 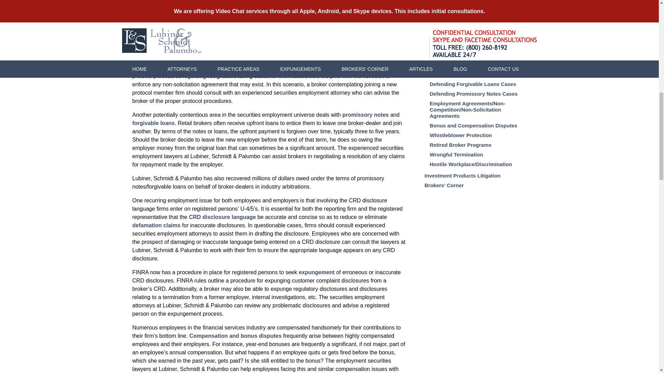 I want to click on defamation claims, so click(x=156, y=225).